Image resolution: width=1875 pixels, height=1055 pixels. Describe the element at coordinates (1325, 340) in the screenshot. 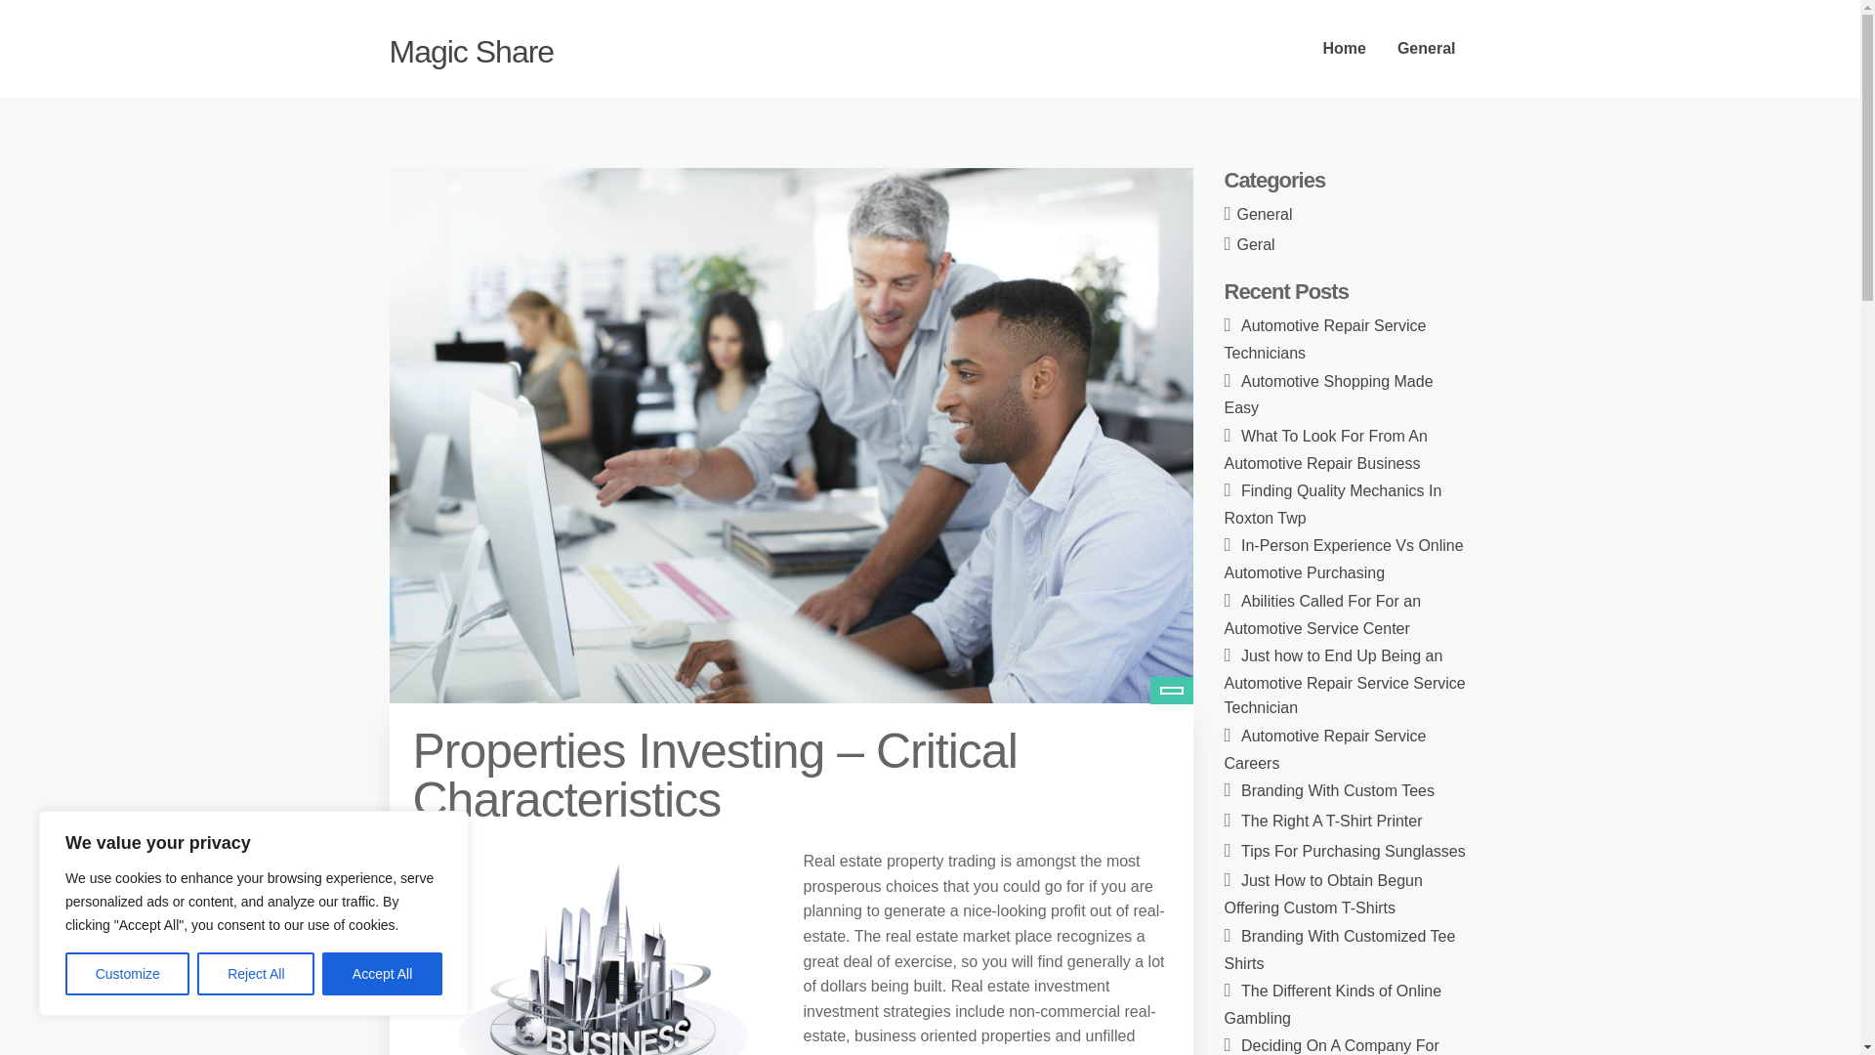

I see `Automotive Repair Service Technicians` at that location.